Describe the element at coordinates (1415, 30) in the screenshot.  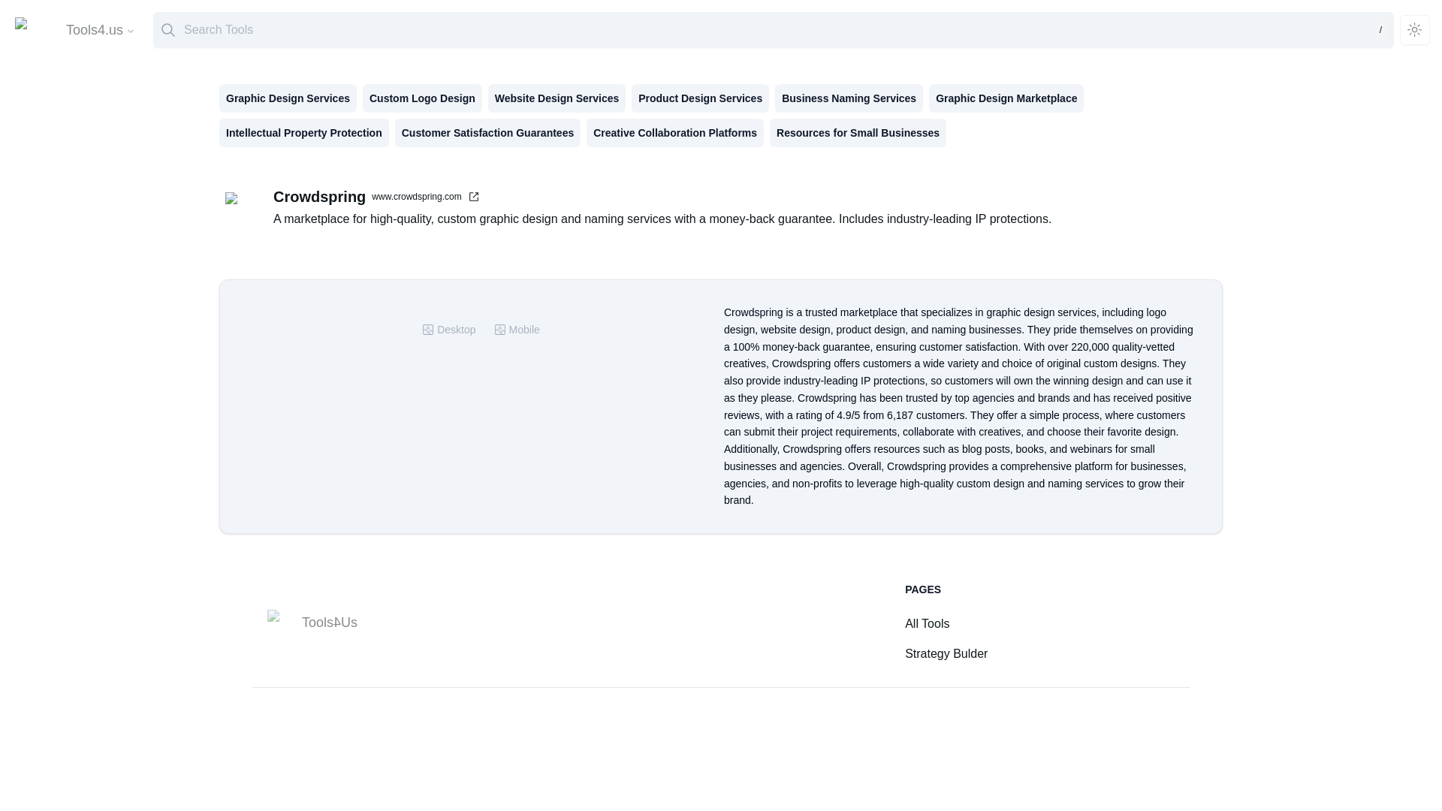
I see `Toggle theme` at that location.